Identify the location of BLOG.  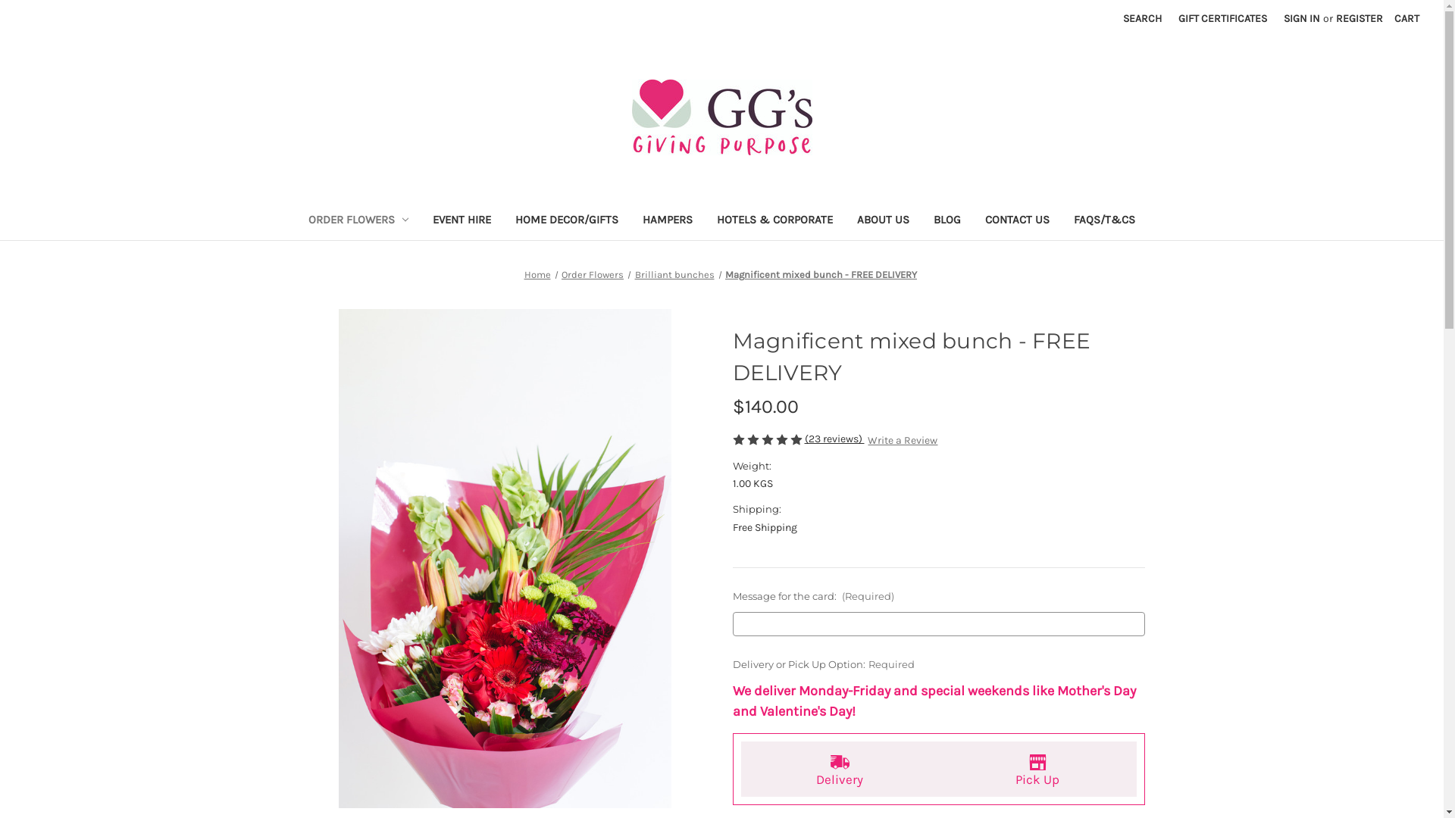
(947, 221).